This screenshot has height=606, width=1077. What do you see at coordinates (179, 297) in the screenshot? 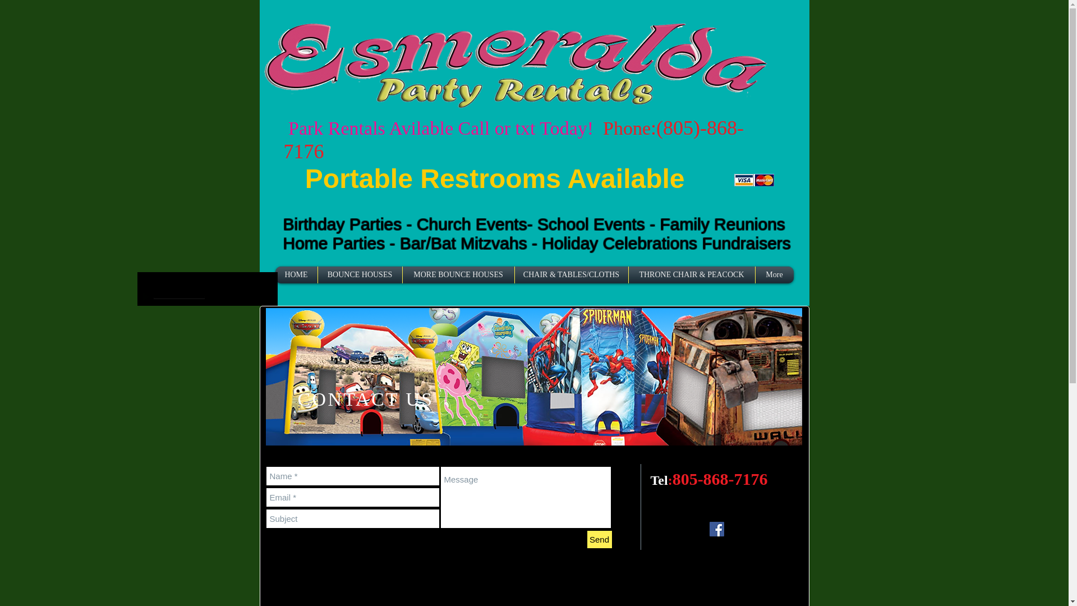
I see `0` at bounding box center [179, 297].